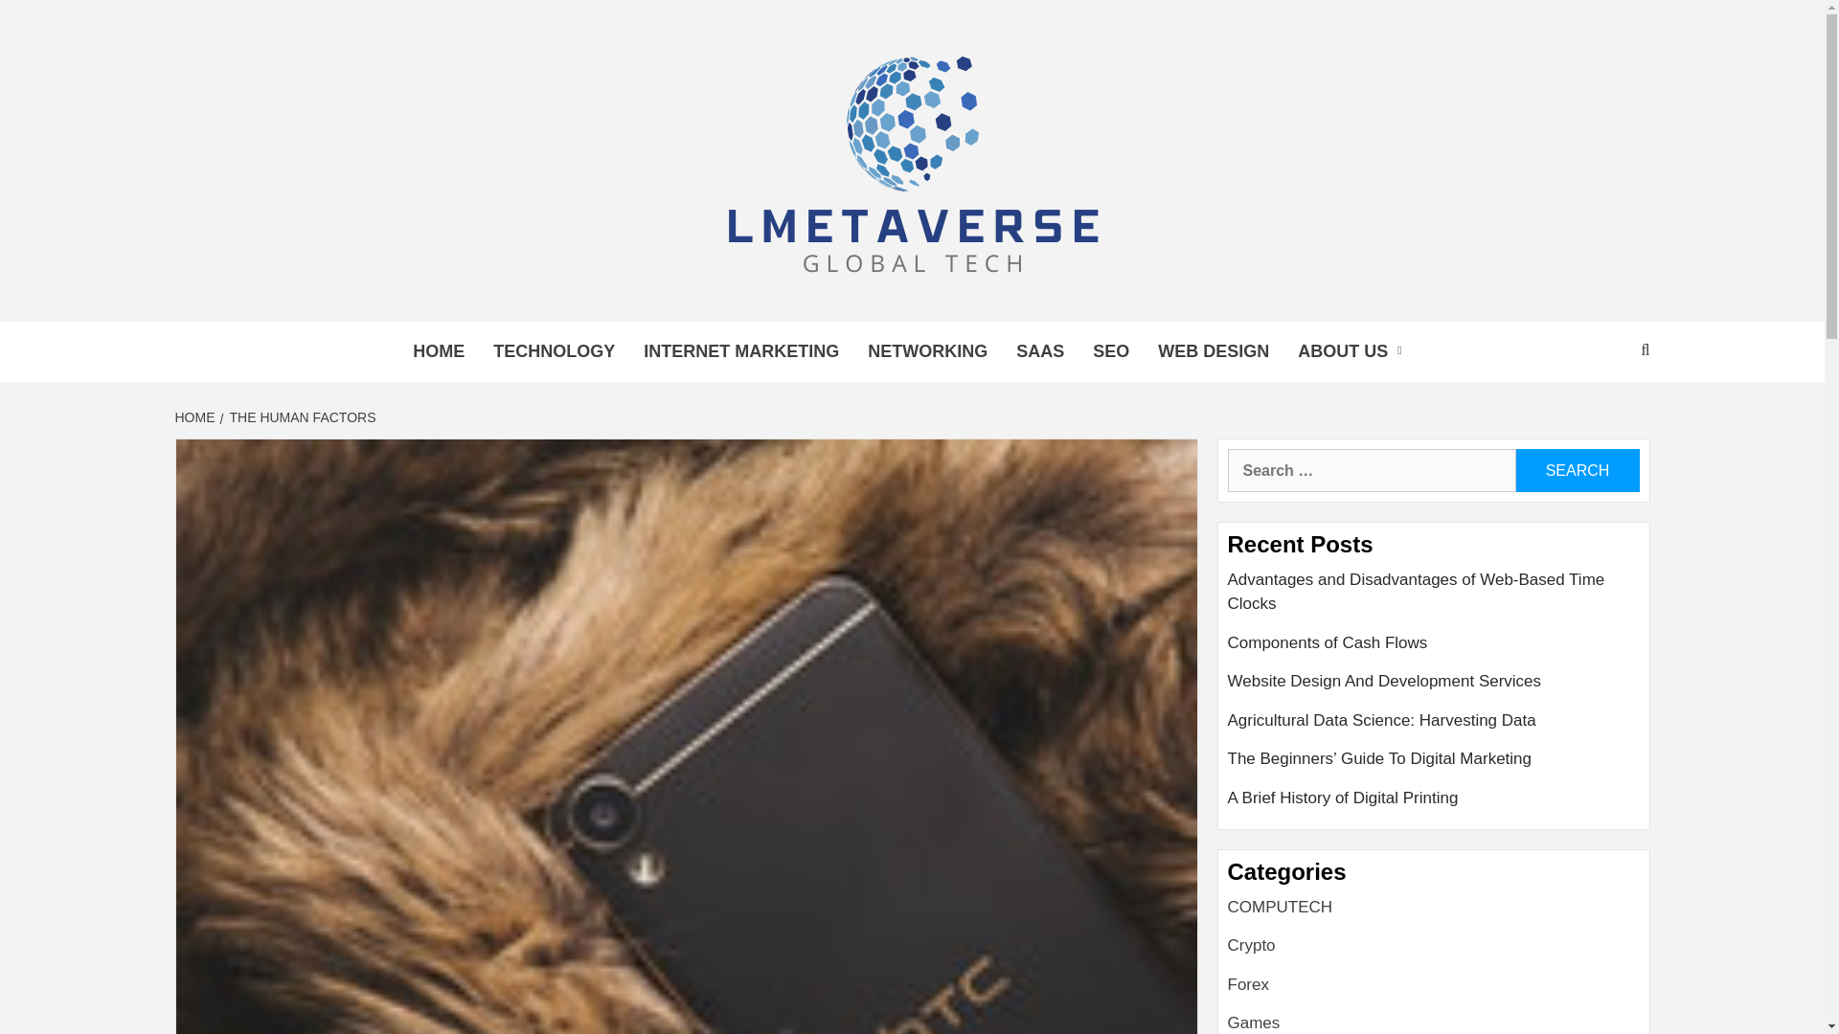  I want to click on NETWORKING, so click(927, 350).